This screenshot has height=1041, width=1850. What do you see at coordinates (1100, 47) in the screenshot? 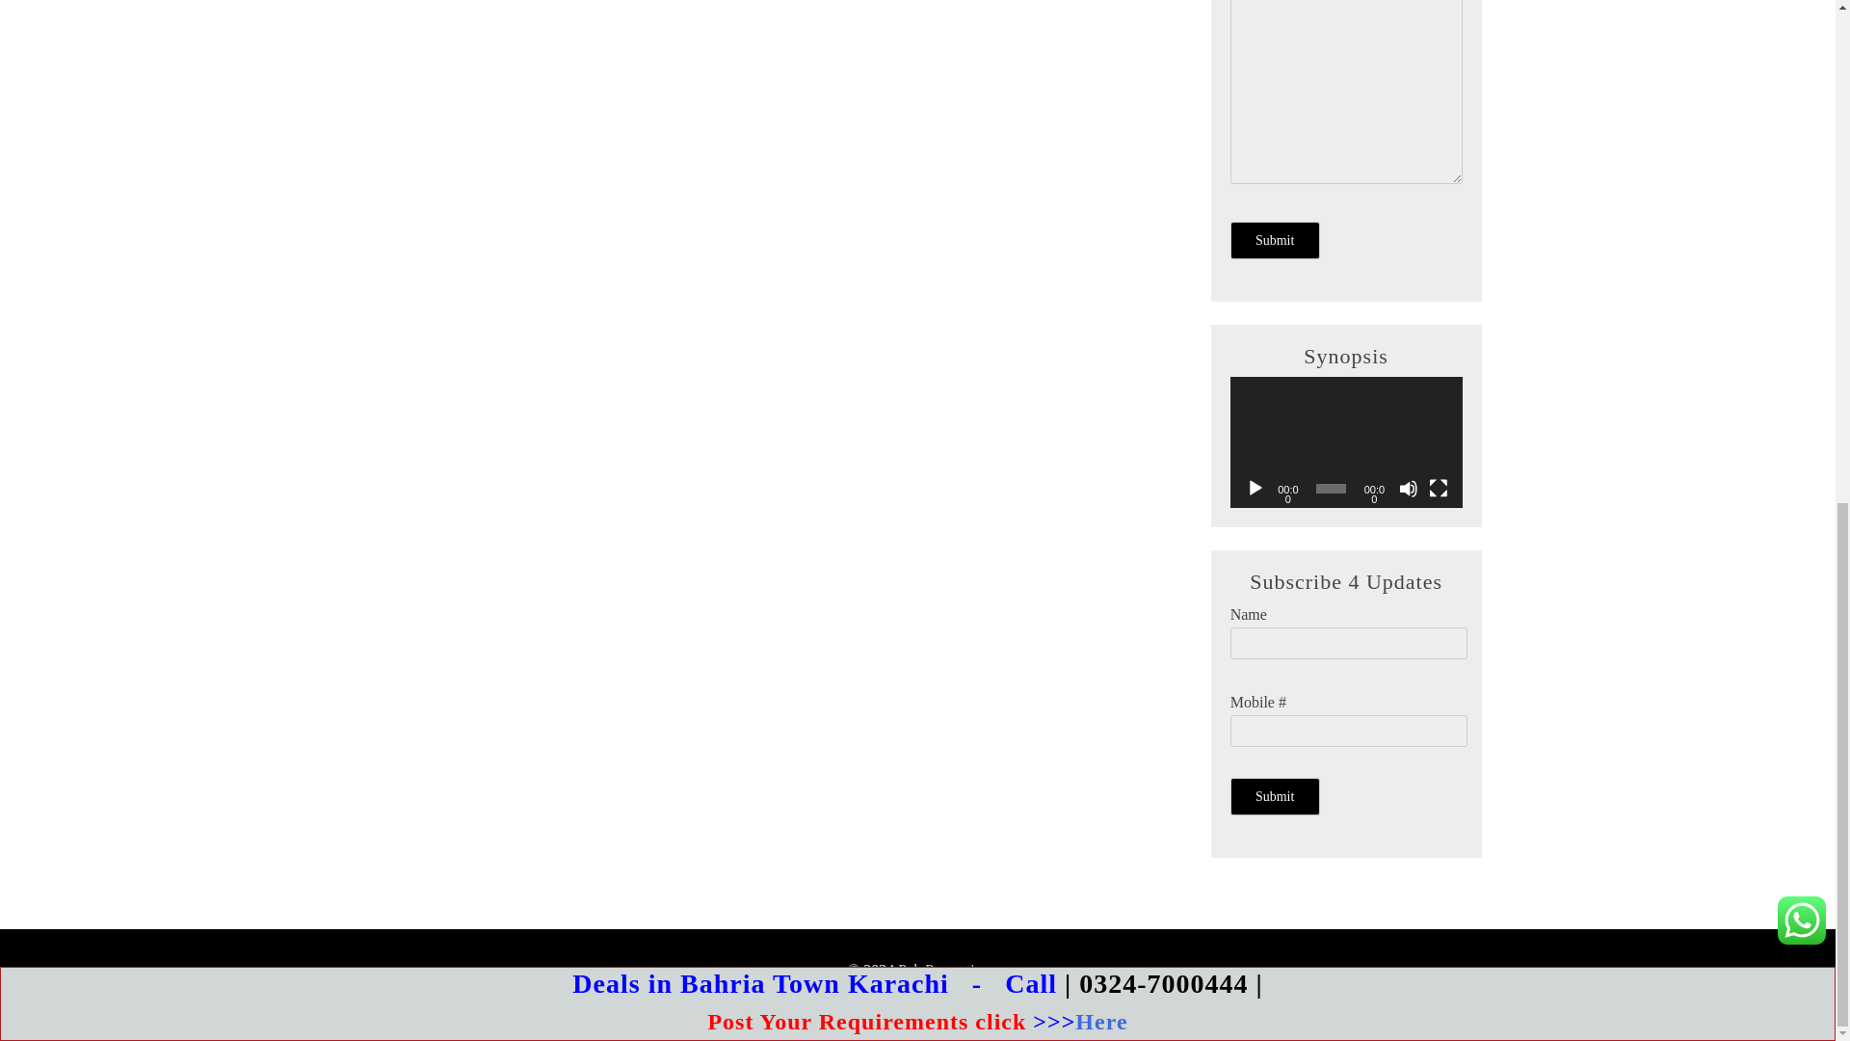
I see `Here` at bounding box center [1100, 47].